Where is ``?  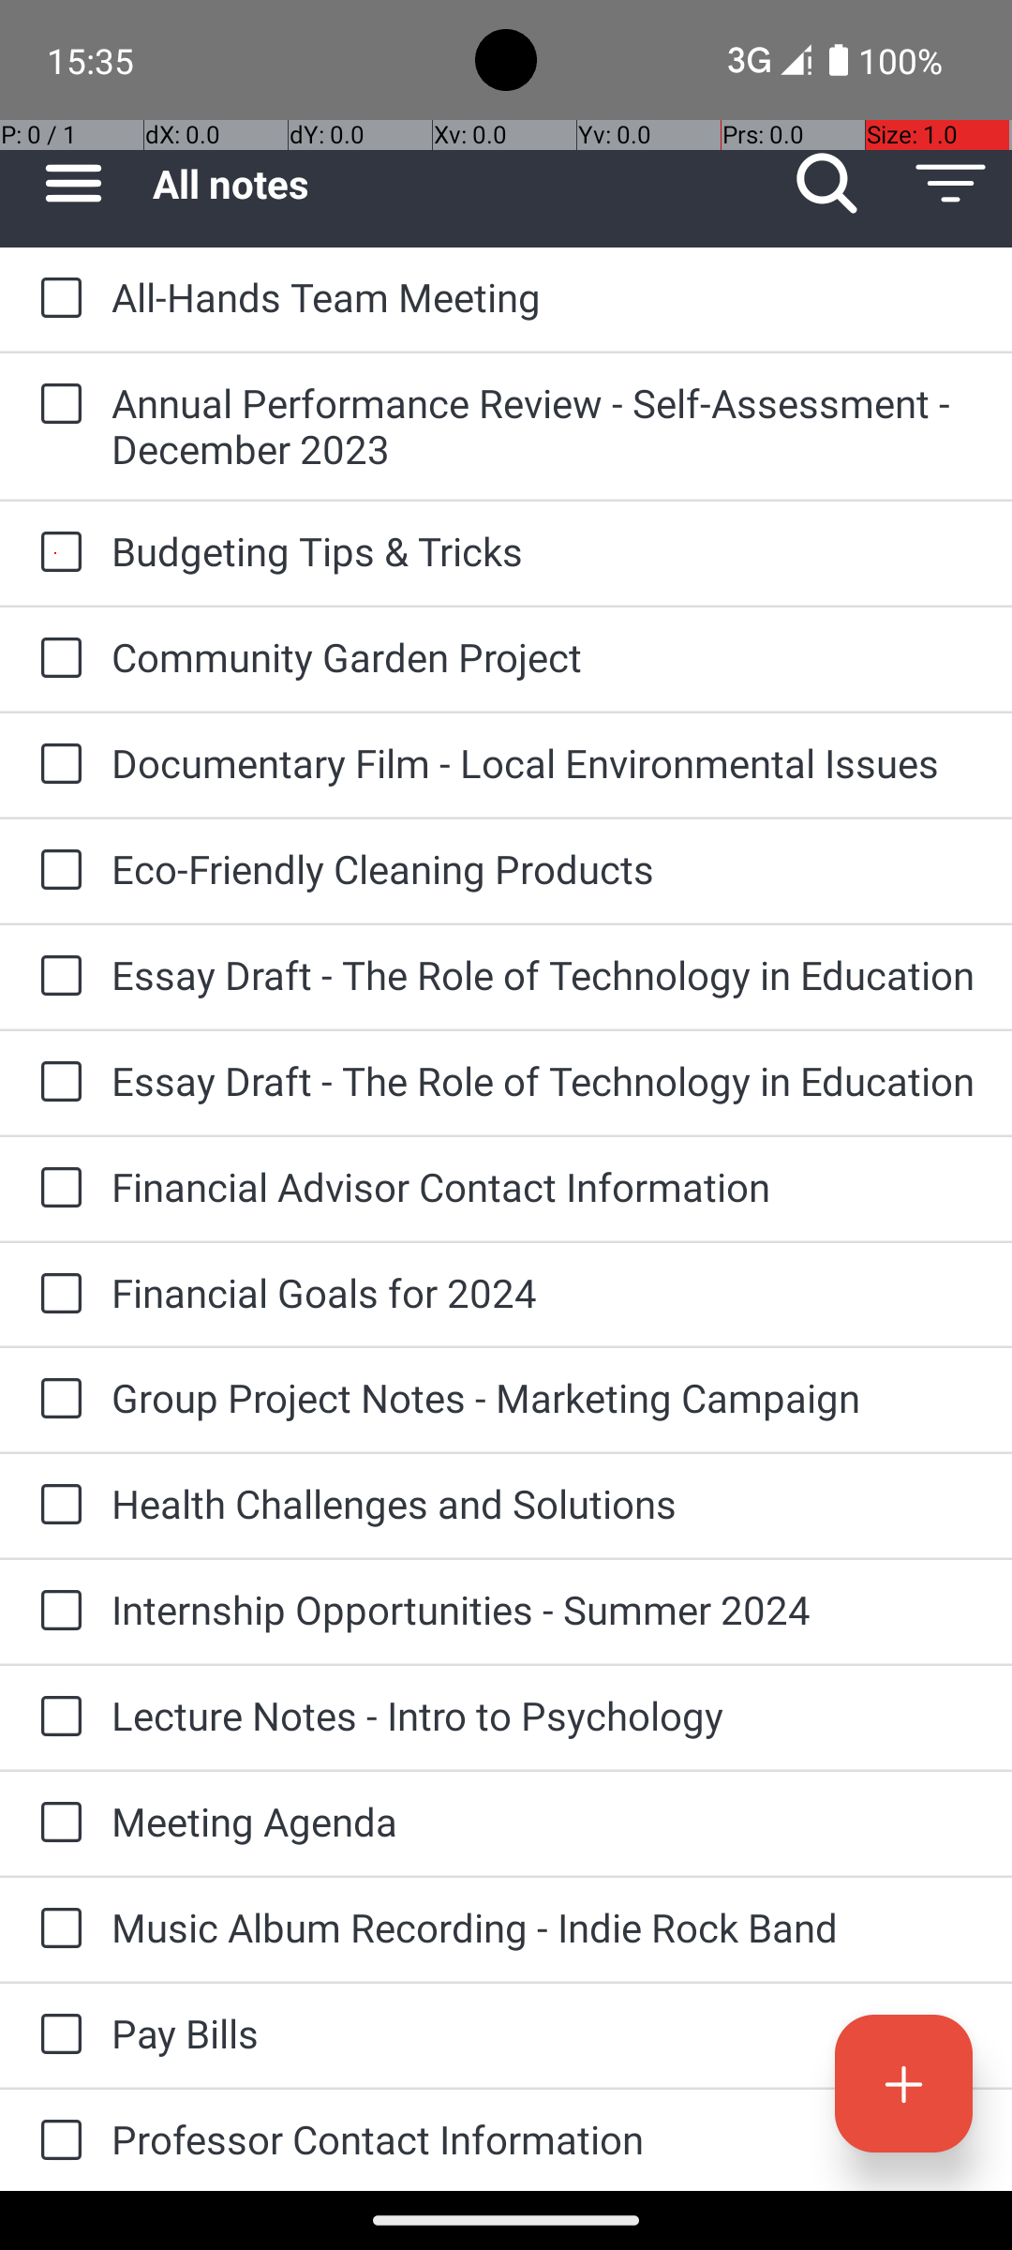  is located at coordinates (826, 184).